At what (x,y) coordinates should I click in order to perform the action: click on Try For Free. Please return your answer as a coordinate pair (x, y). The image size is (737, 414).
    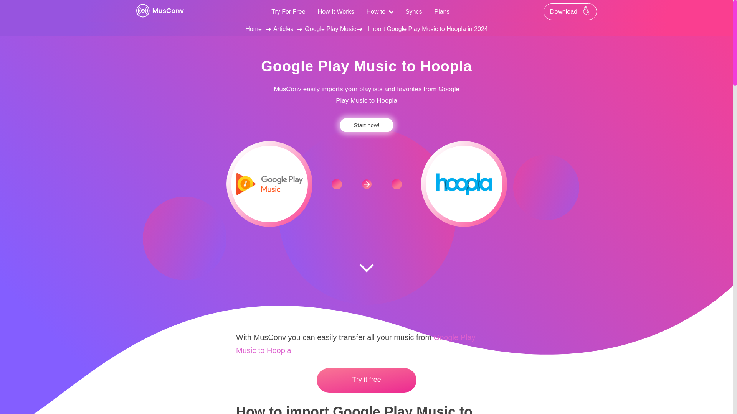
    Looking at the image, I should click on (288, 11).